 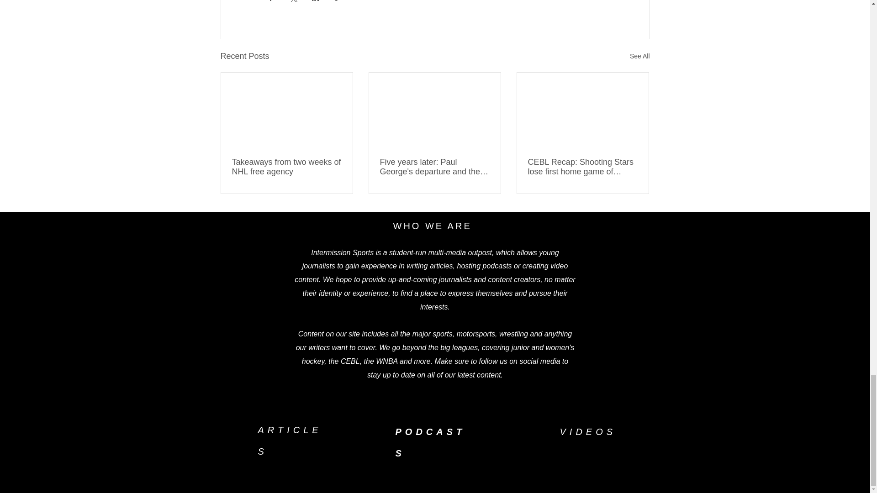 What do you see at coordinates (639, 57) in the screenshot?
I see `See All` at bounding box center [639, 57].